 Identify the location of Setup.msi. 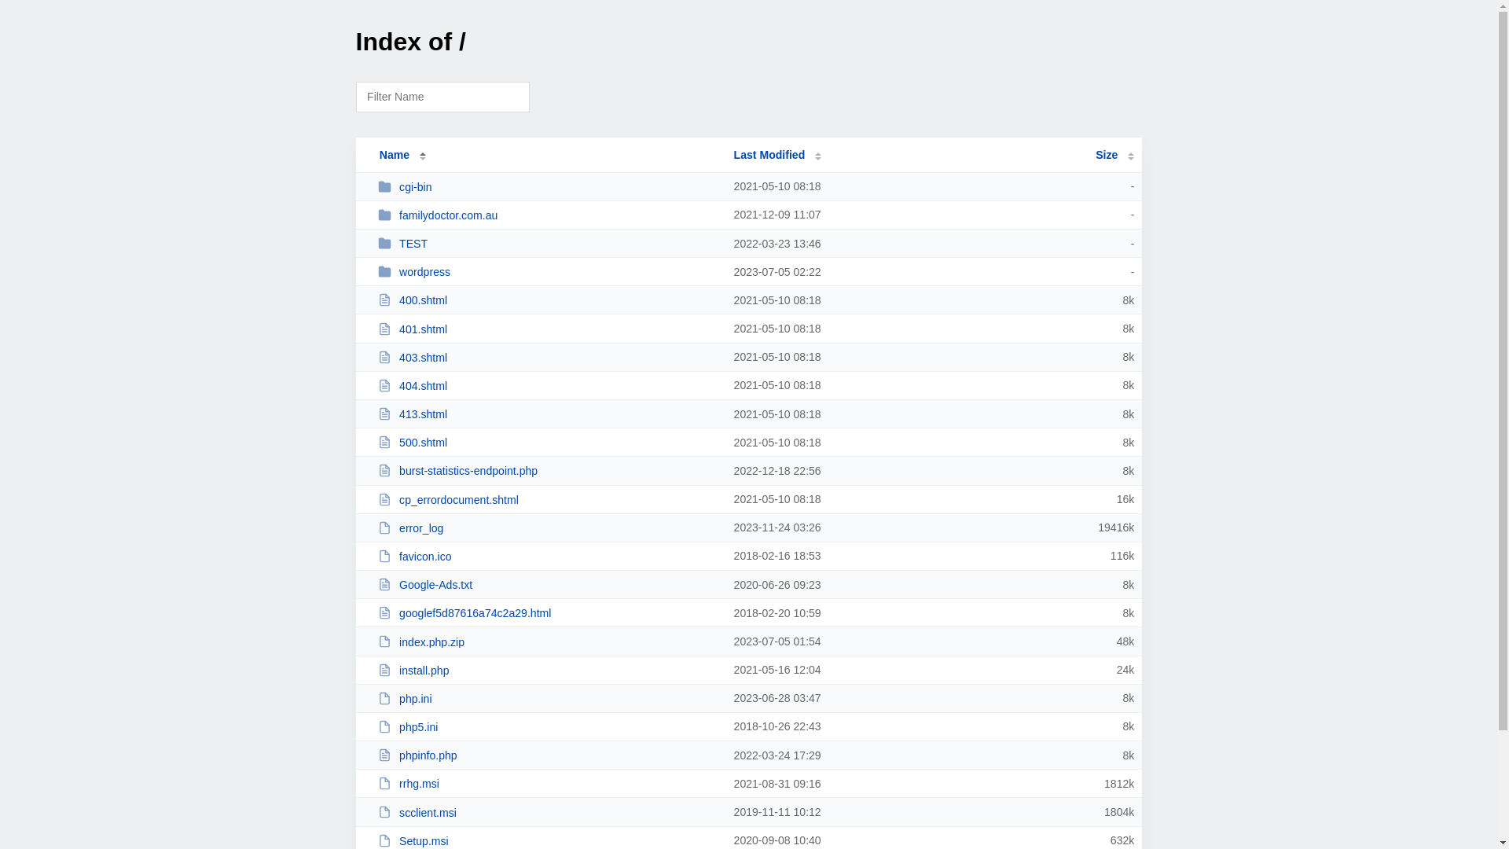
(549, 841).